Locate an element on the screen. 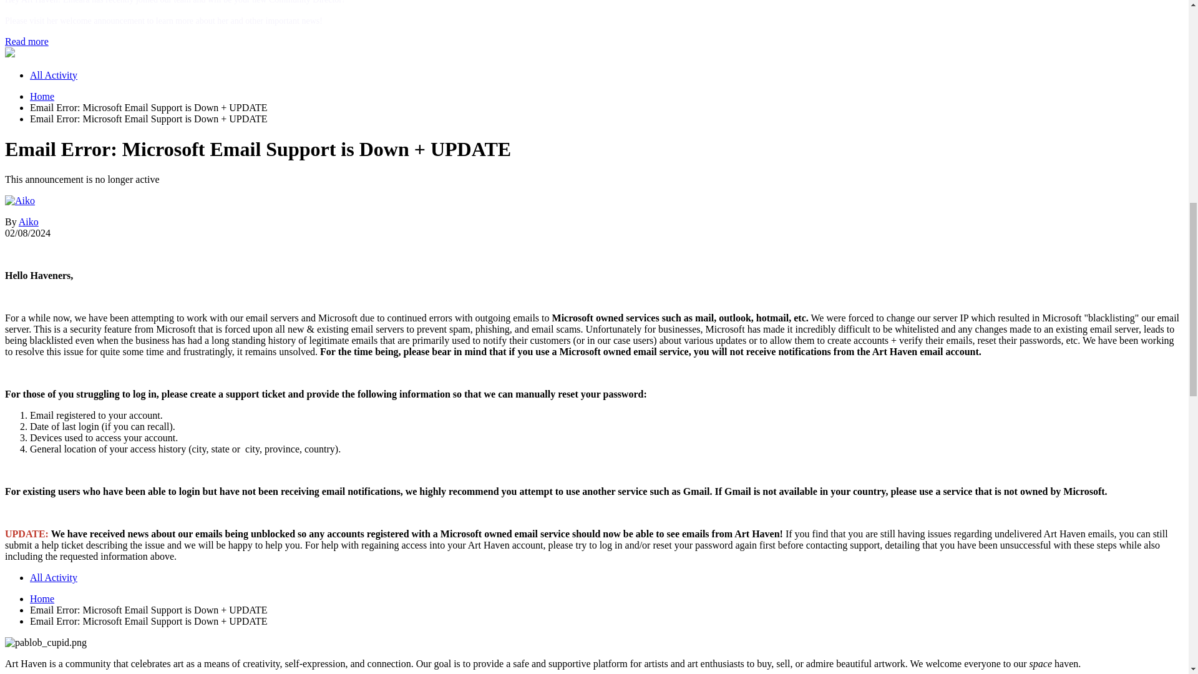  Go to Aiko's profile is located at coordinates (29, 221).